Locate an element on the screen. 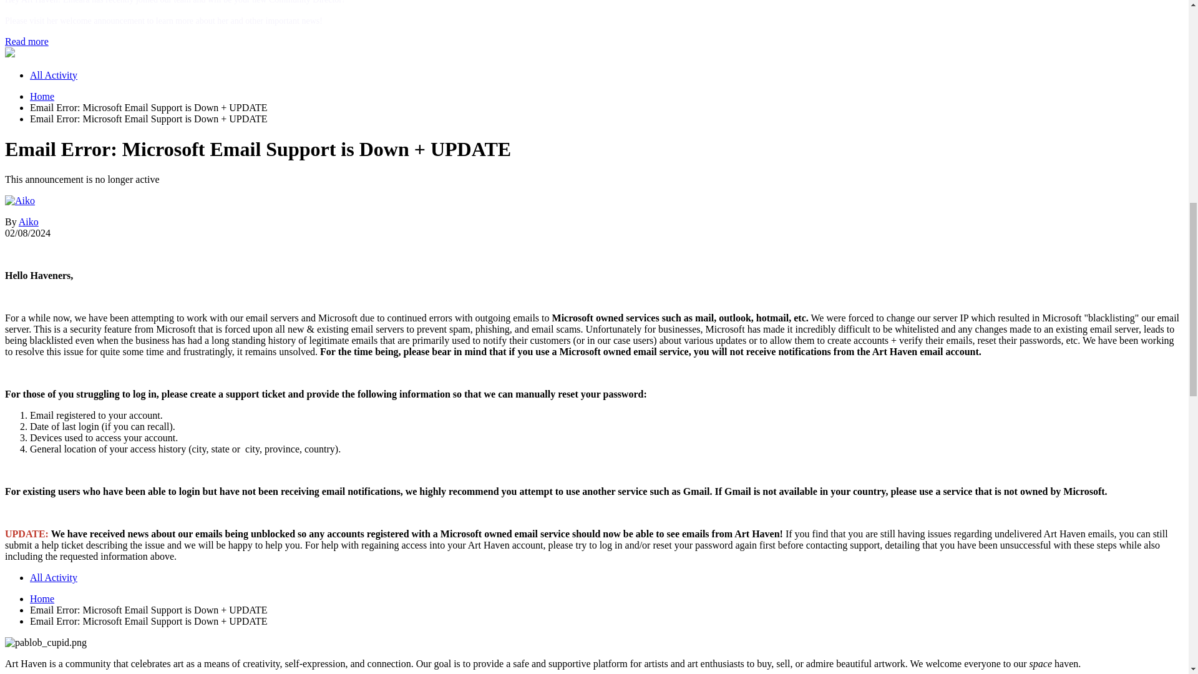  Go to Aiko's profile is located at coordinates (29, 221).